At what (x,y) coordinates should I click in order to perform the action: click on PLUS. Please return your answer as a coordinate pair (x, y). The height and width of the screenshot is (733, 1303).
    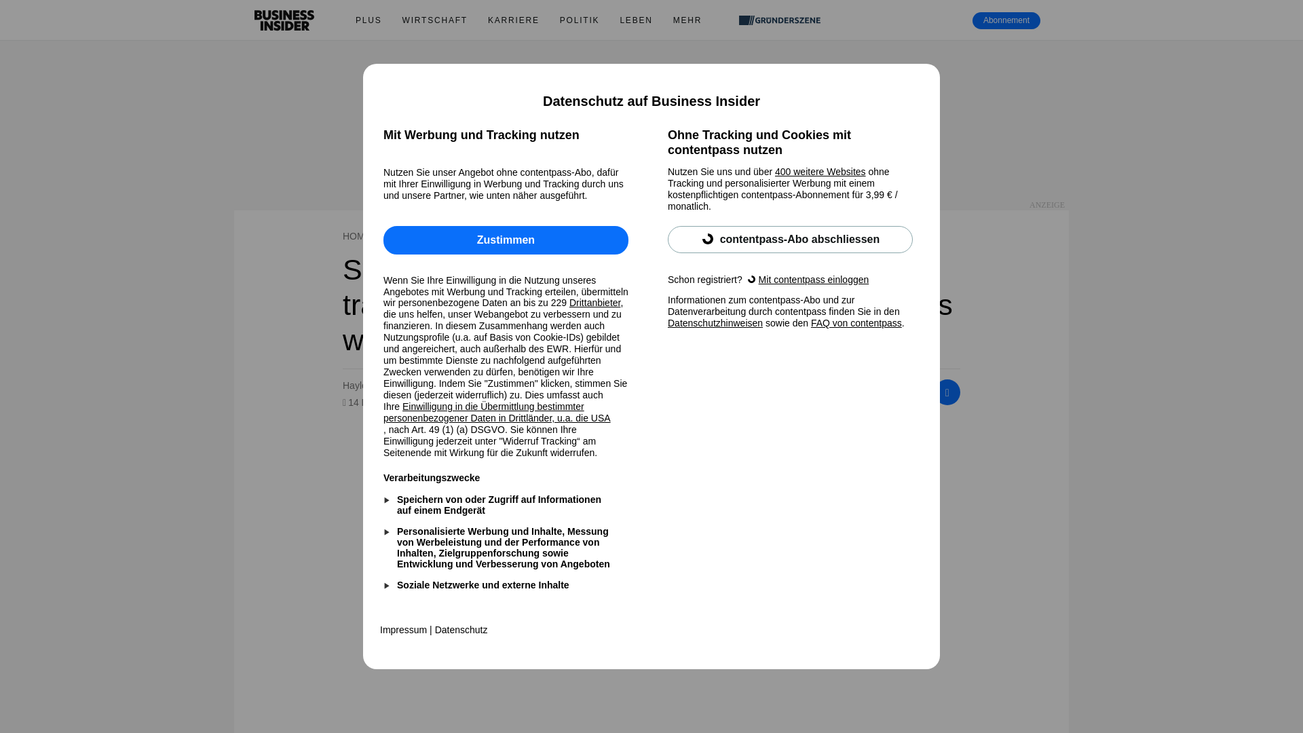
    Looking at the image, I should click on (368, 20).